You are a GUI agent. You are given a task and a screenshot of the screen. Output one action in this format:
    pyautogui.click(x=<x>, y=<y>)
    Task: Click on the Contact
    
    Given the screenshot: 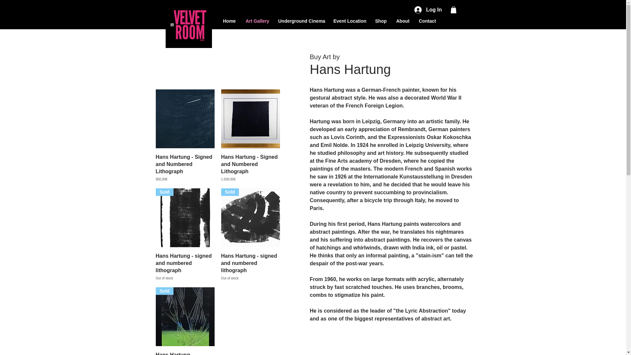 What is the action you would take?
    pyautogui.click(x=427, y=20)
    